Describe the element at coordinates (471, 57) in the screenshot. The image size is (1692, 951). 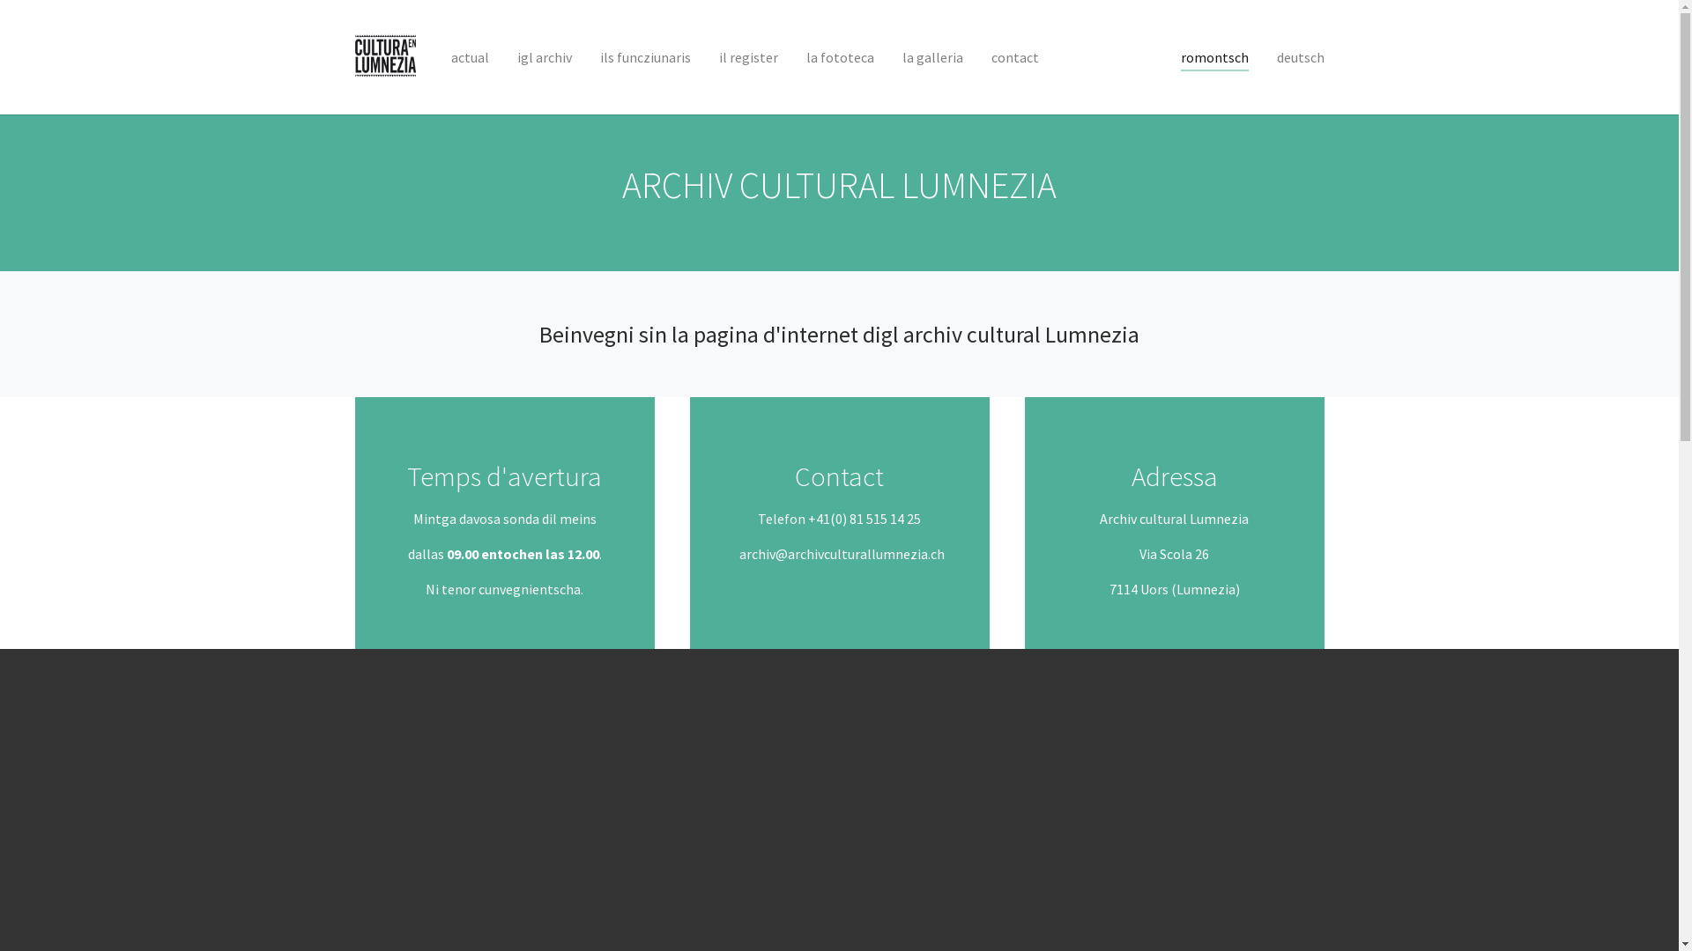
I see `actual` at that location.